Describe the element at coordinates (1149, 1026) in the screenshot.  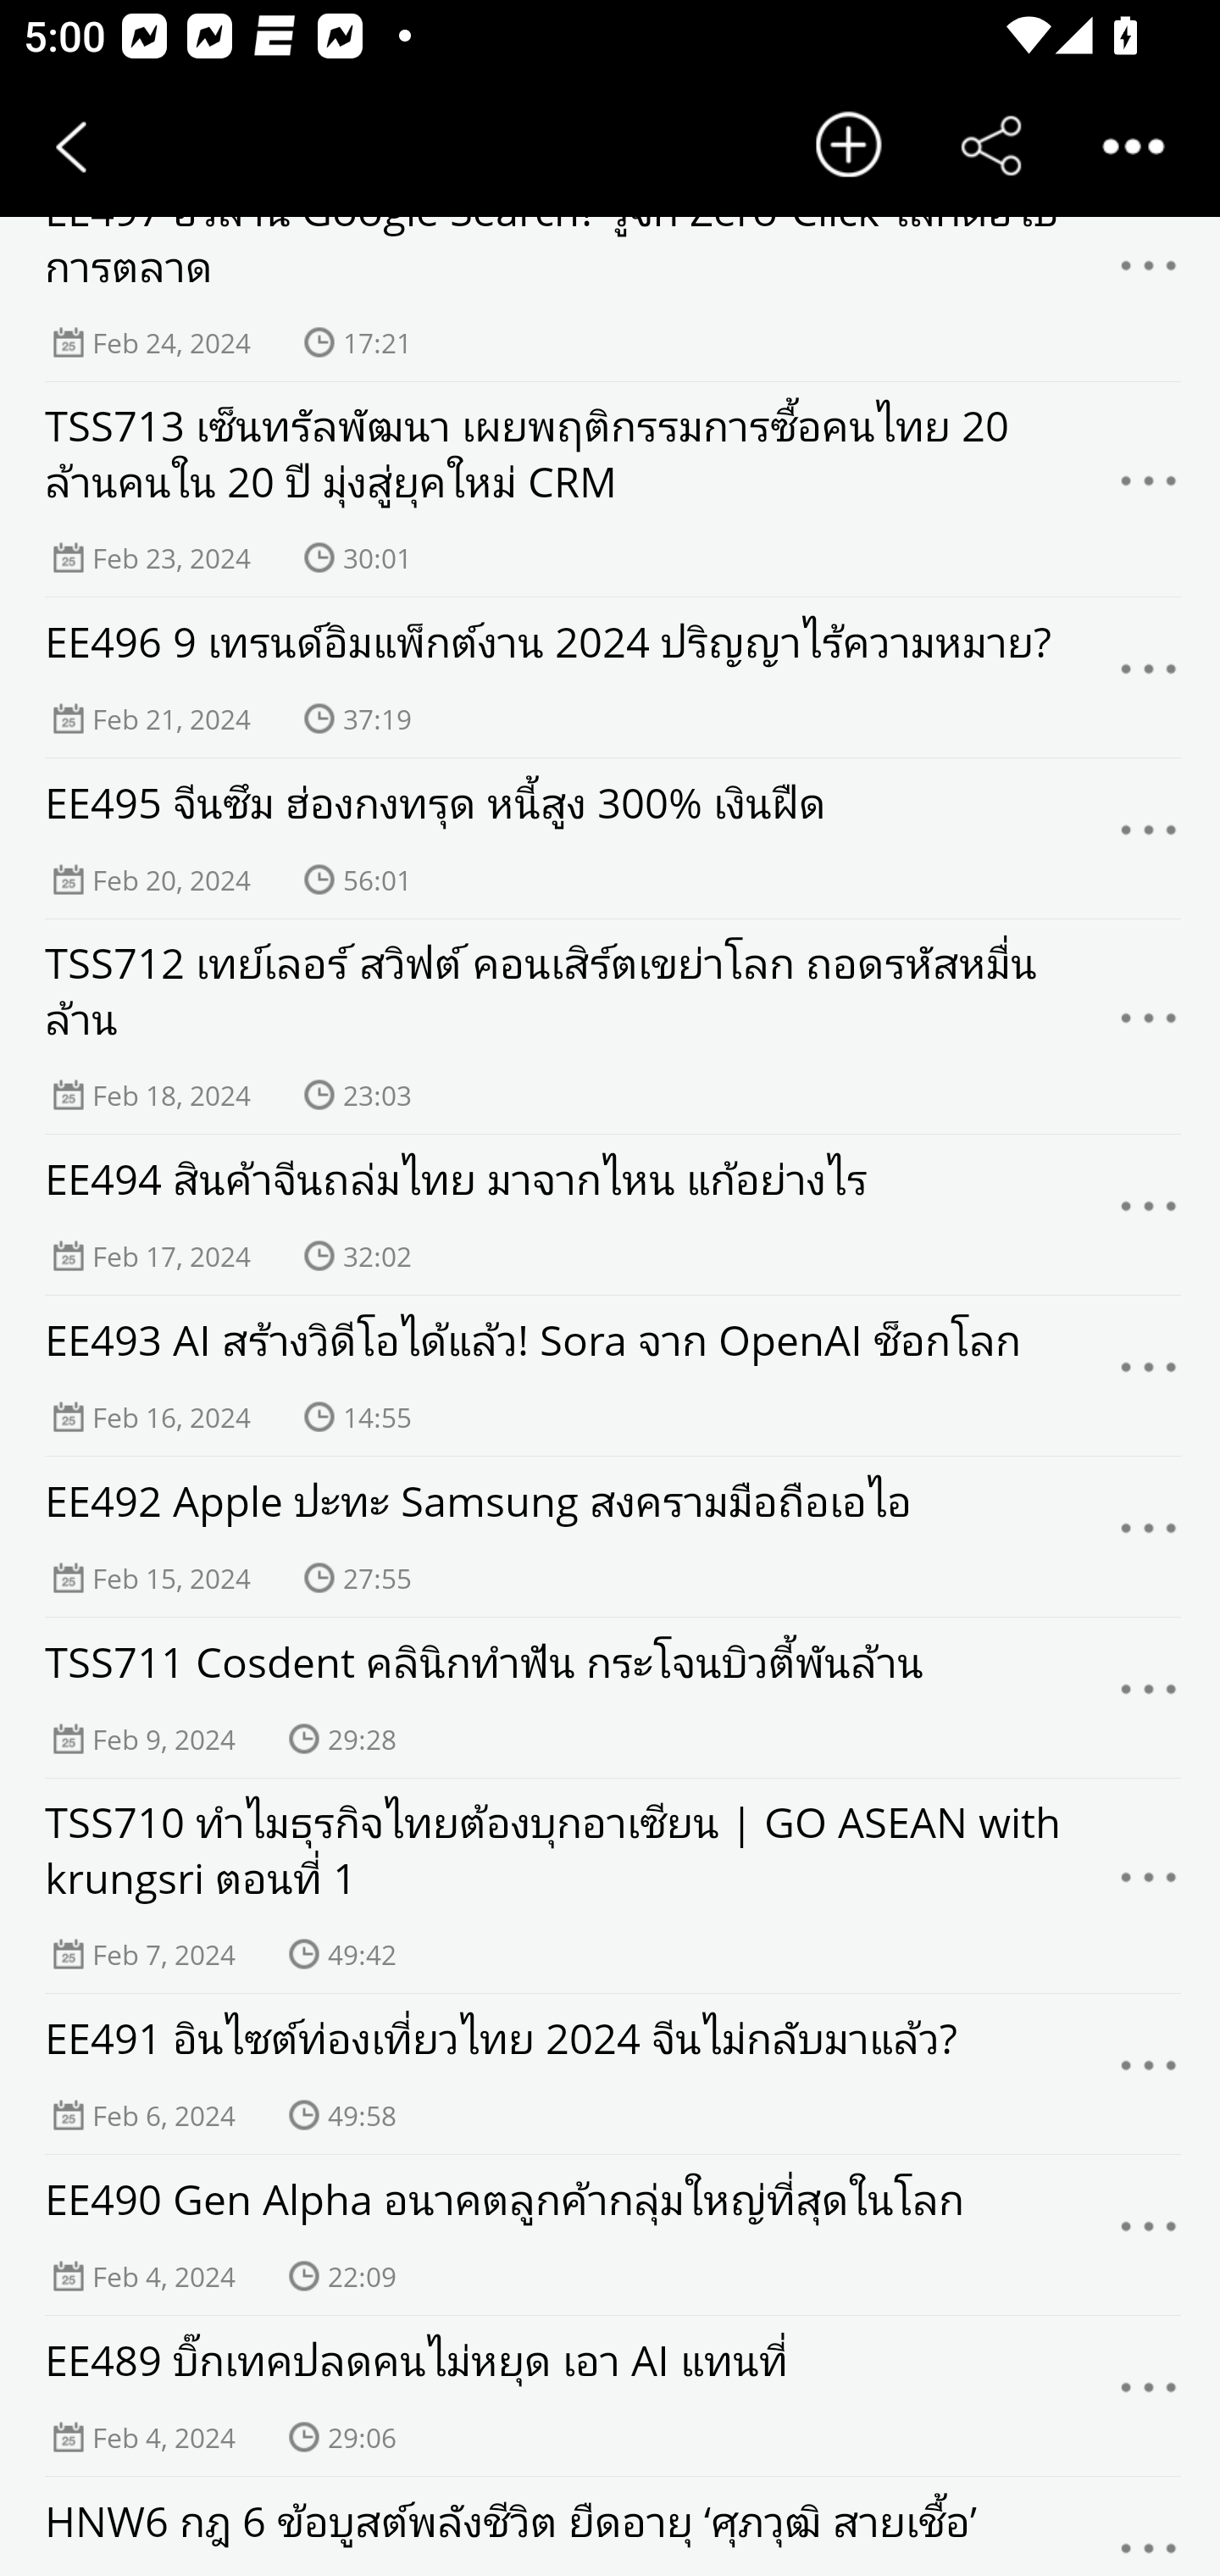
I see `Menu` at that location.